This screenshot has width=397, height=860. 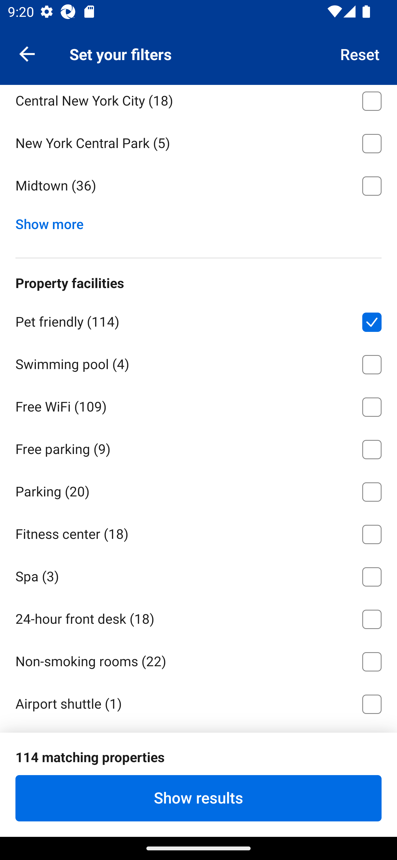 I want to click on Swimming pool ⁦(4), so click(x=198, y=362).